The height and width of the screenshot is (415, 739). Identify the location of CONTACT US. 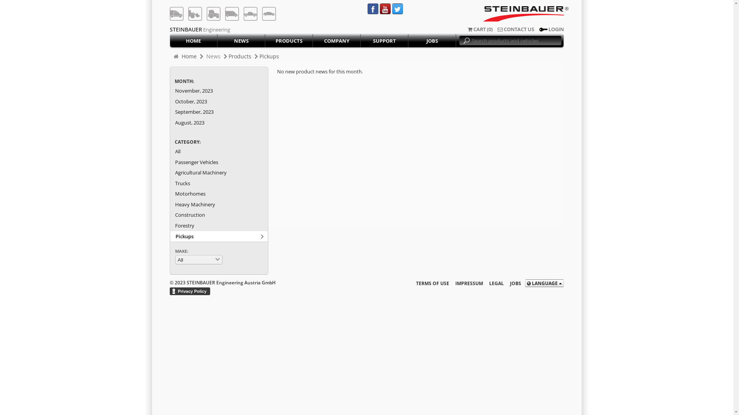
(516, 29).